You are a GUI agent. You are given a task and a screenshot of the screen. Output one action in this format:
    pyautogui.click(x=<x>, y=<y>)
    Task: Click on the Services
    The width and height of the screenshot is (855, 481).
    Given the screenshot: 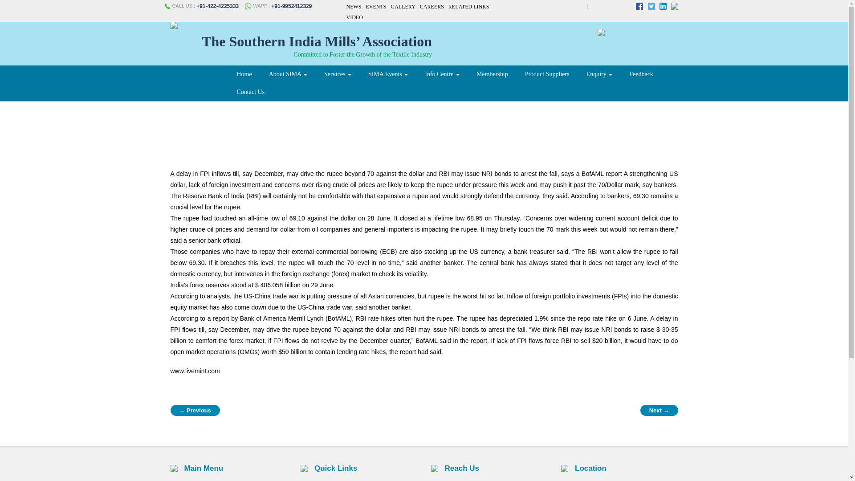 What is the action you would take?
    pyautogui.click(x=338, y=74)
    